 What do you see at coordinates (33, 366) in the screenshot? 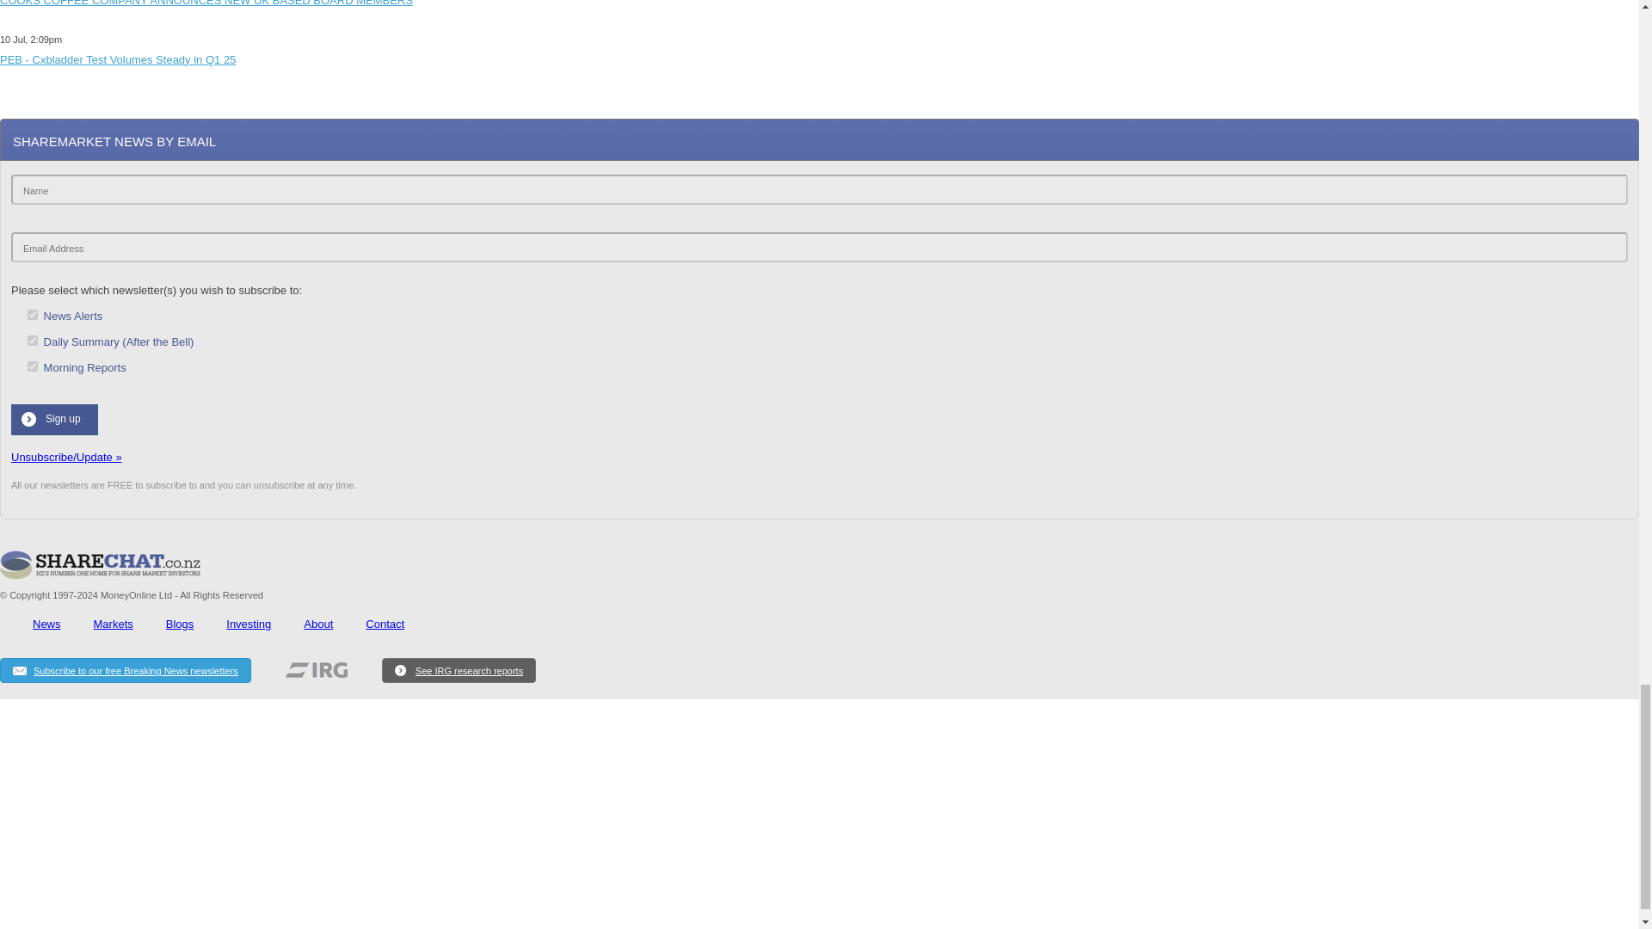
I see `5` at bounding box center [33, 366].